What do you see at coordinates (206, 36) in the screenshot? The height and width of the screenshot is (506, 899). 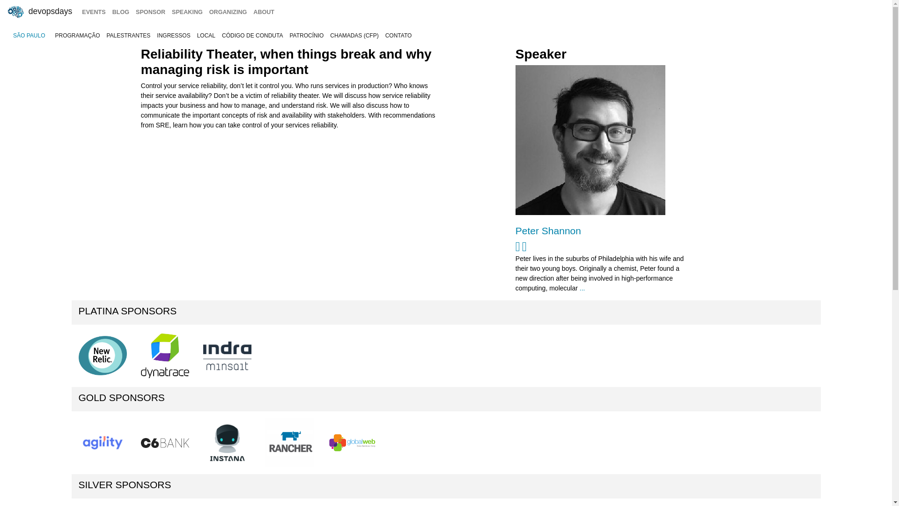 I see `LOCAL` at bounding box center [206, 36].